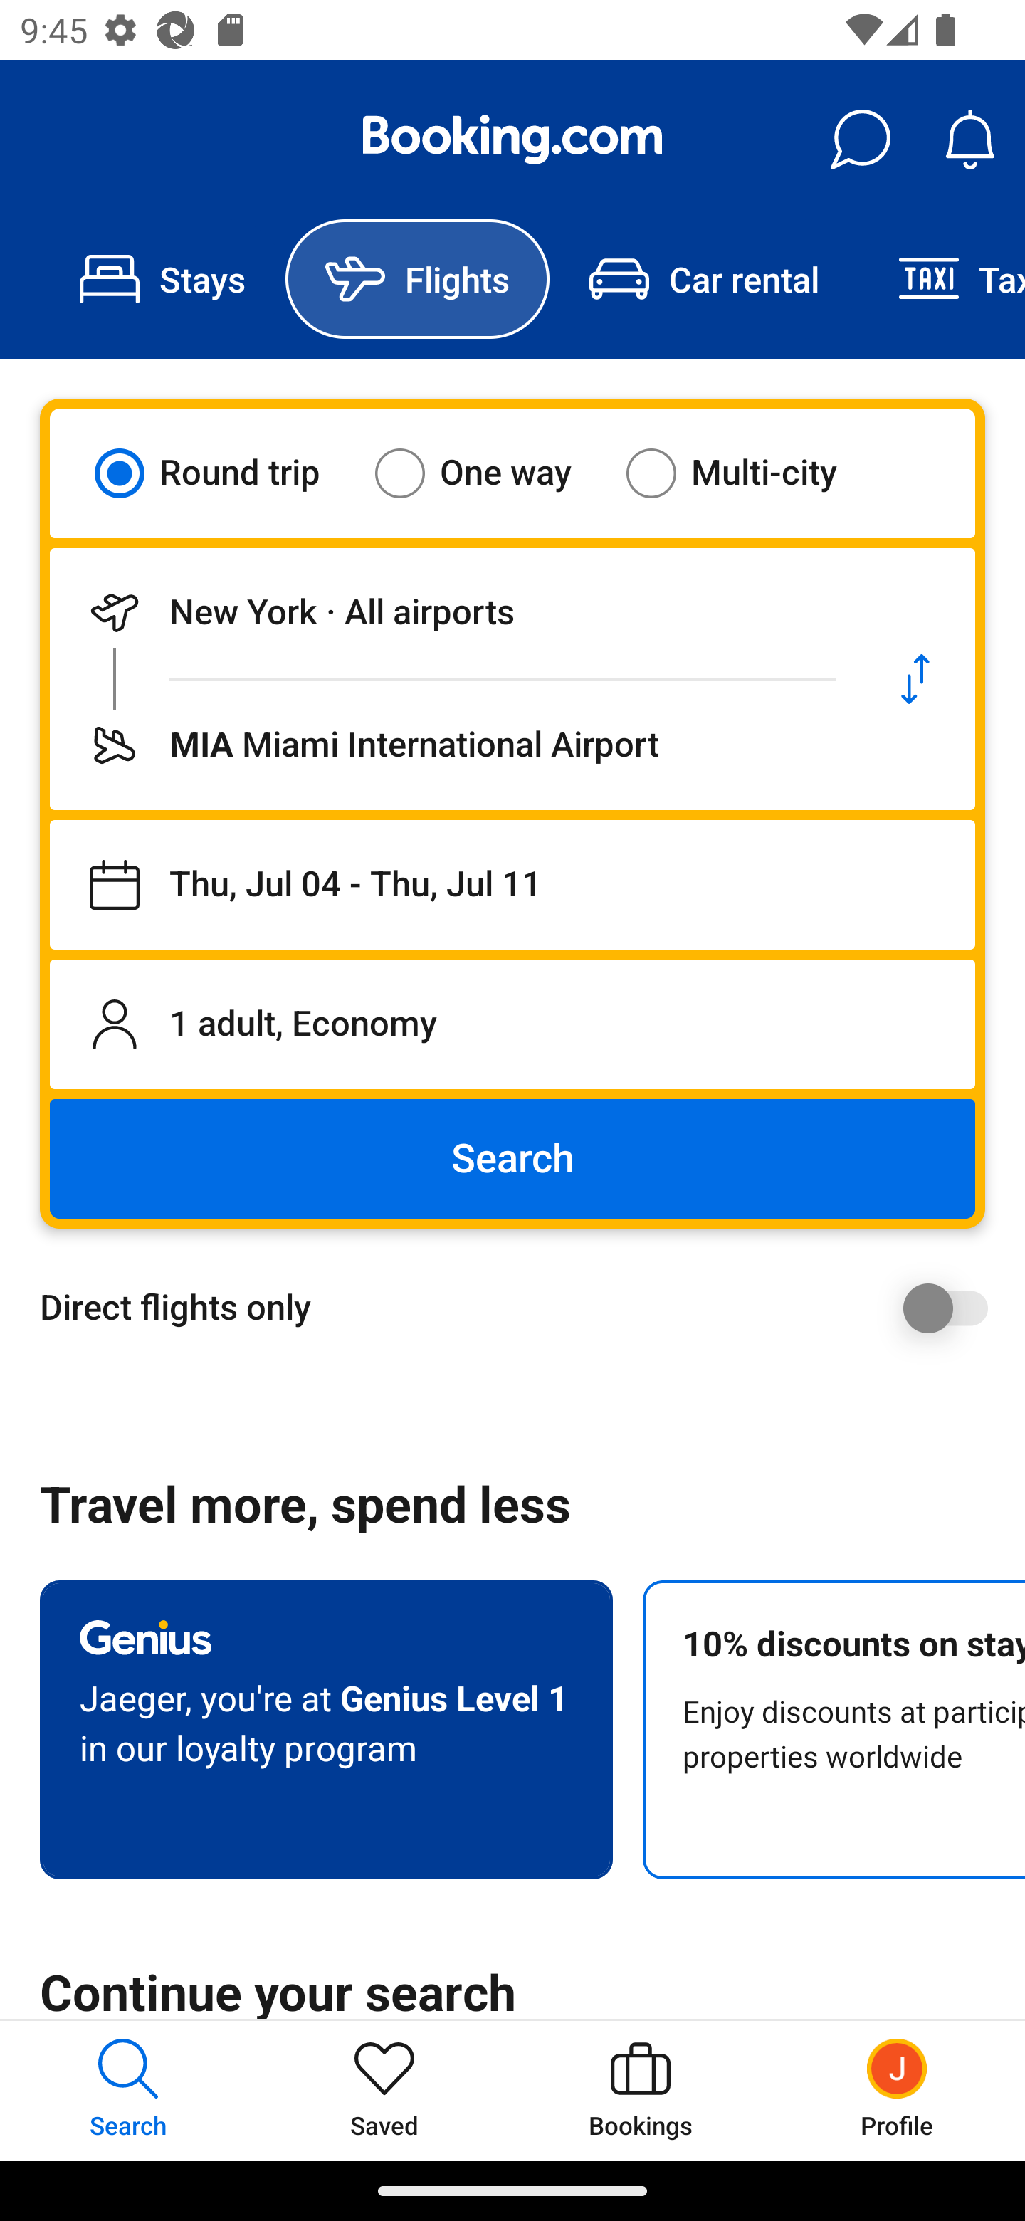  What do you see at coordinates (453, 612) in the screenshot?
I see `Departing from New York · All airports` at bounding box center [453, 612].